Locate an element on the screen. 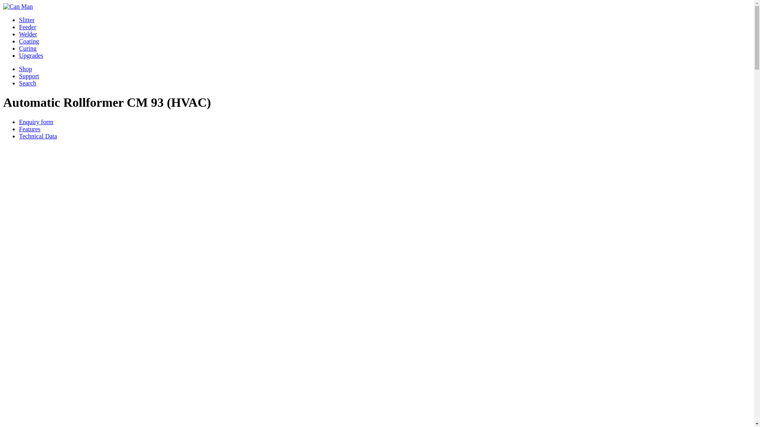 This screenshot has height=427, width=760. Shop is located at coordinates (25, 69).